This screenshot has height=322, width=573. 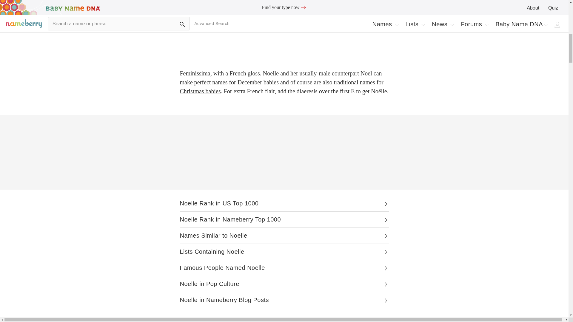 I want to click on Chevron - Right, so click(x=386, y=204).